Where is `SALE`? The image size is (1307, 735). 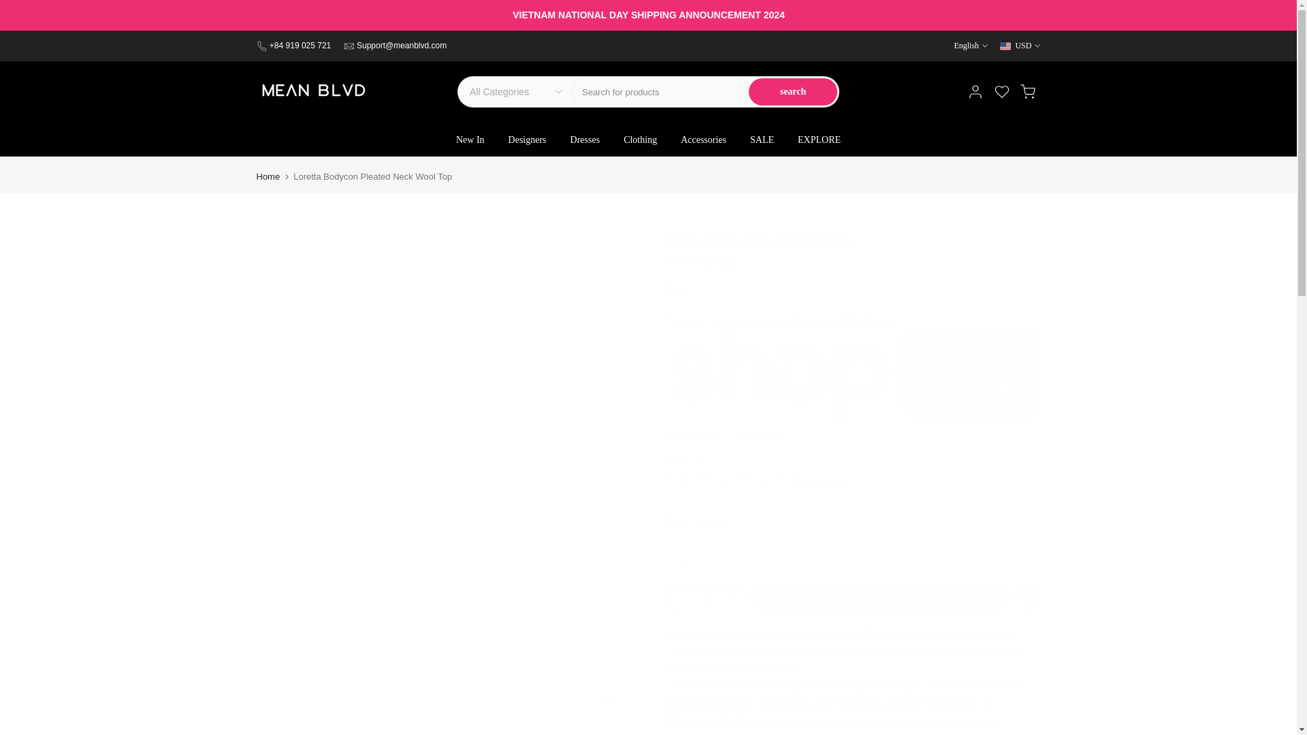
SALE is located at coordinates (762, 140).